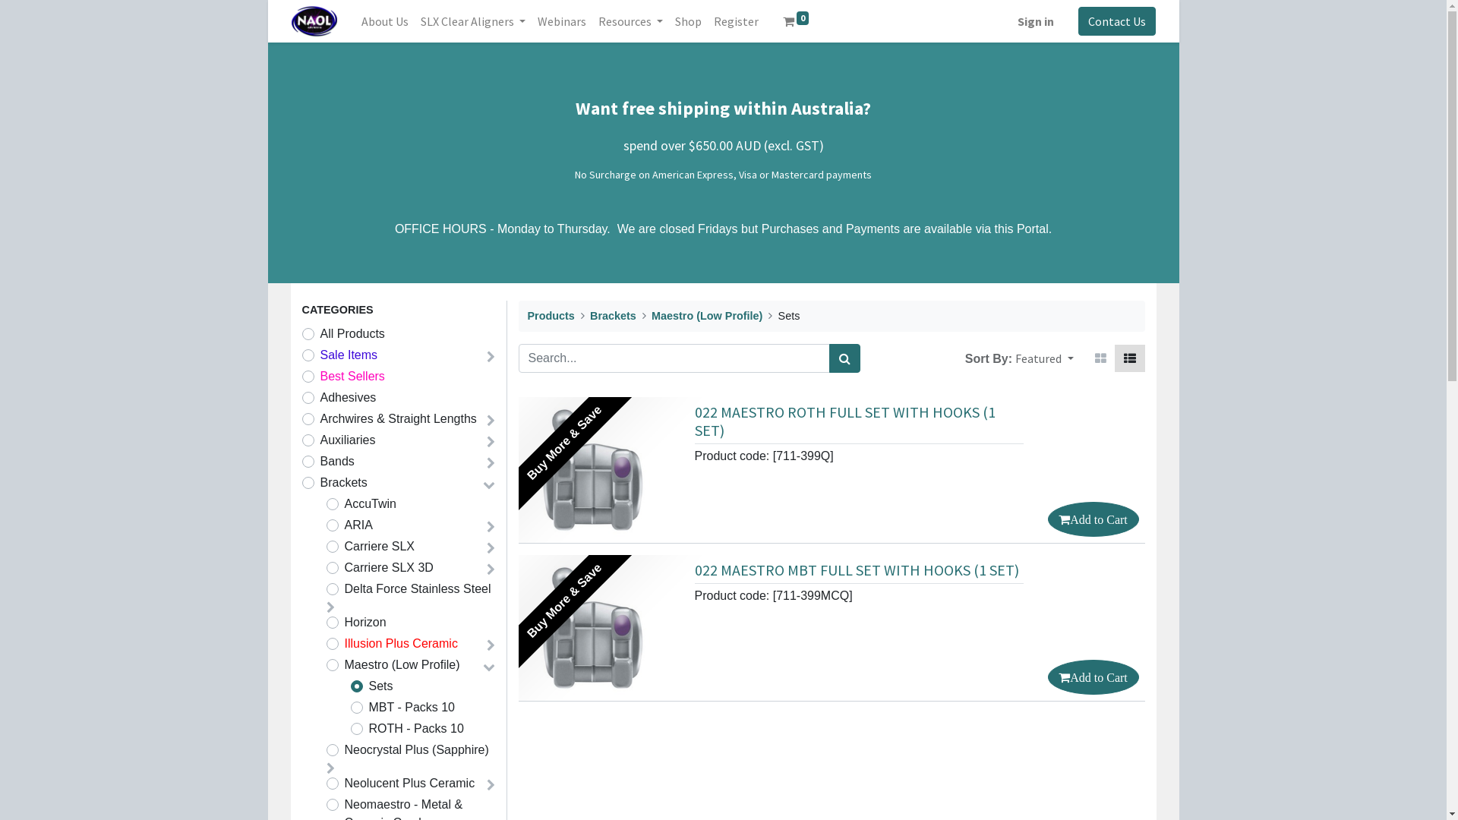  I want to click on Contact Us, so click(1117, 21).